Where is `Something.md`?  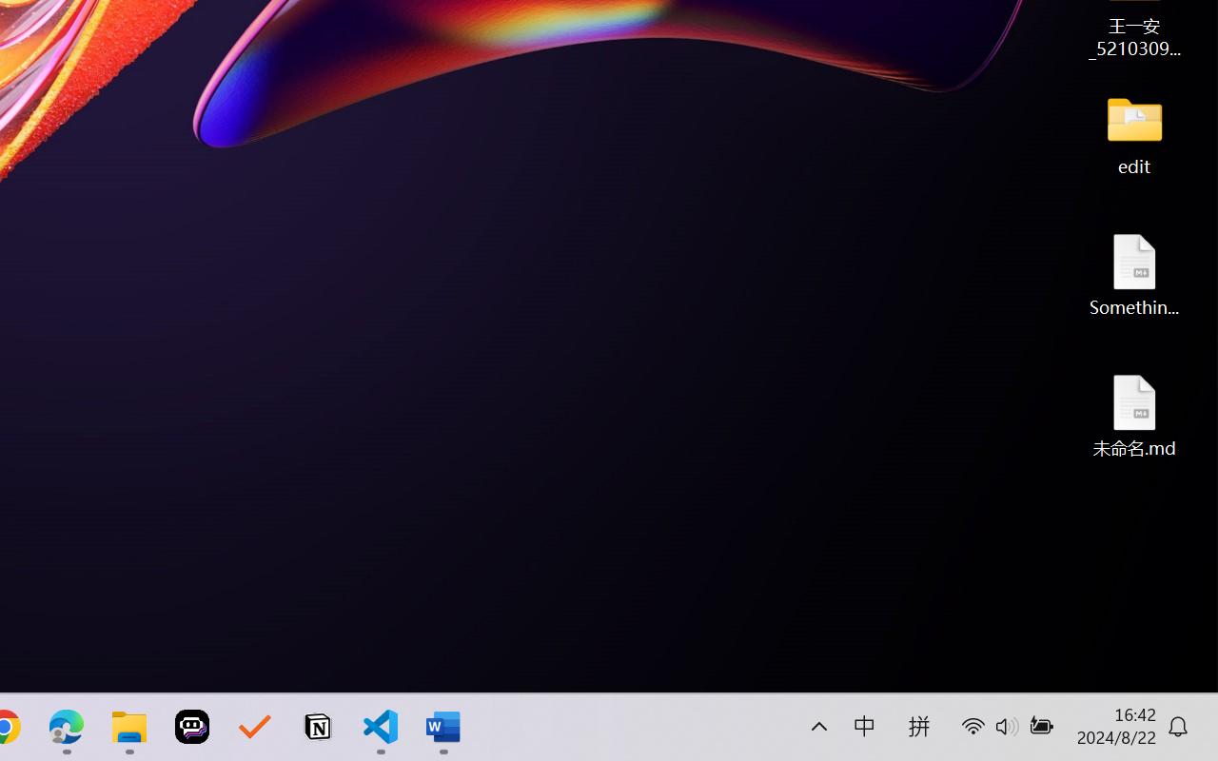
Something.md is located at coordinates (1134, 274).